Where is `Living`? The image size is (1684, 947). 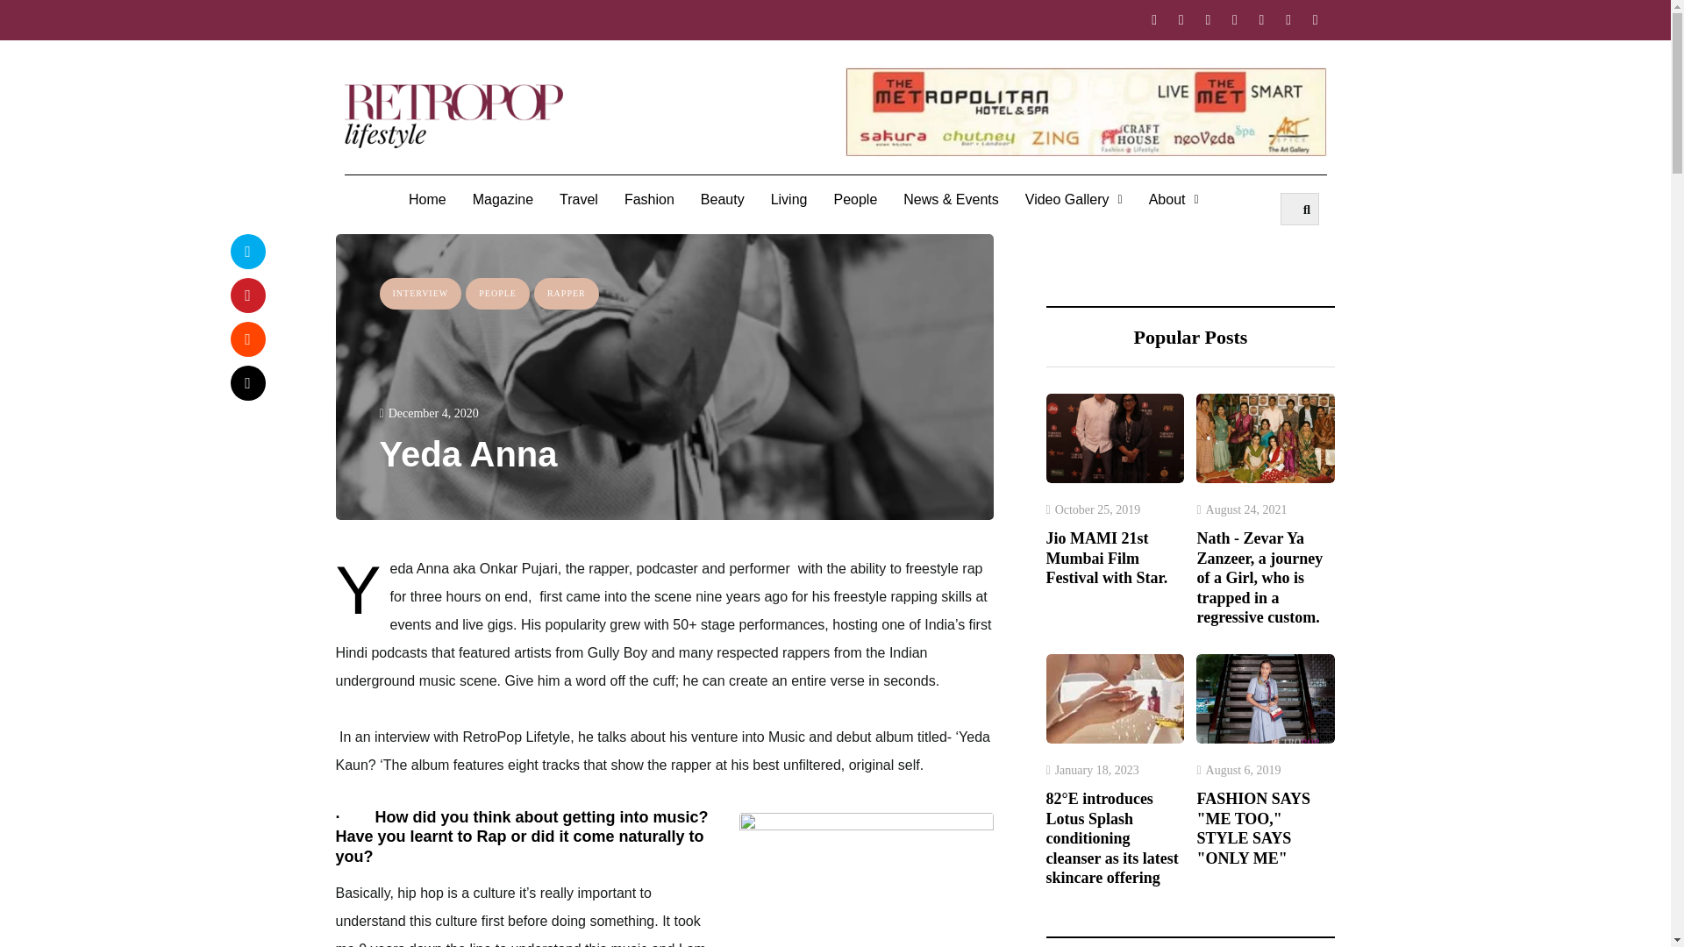 Living is located at coordinates (789, 200).